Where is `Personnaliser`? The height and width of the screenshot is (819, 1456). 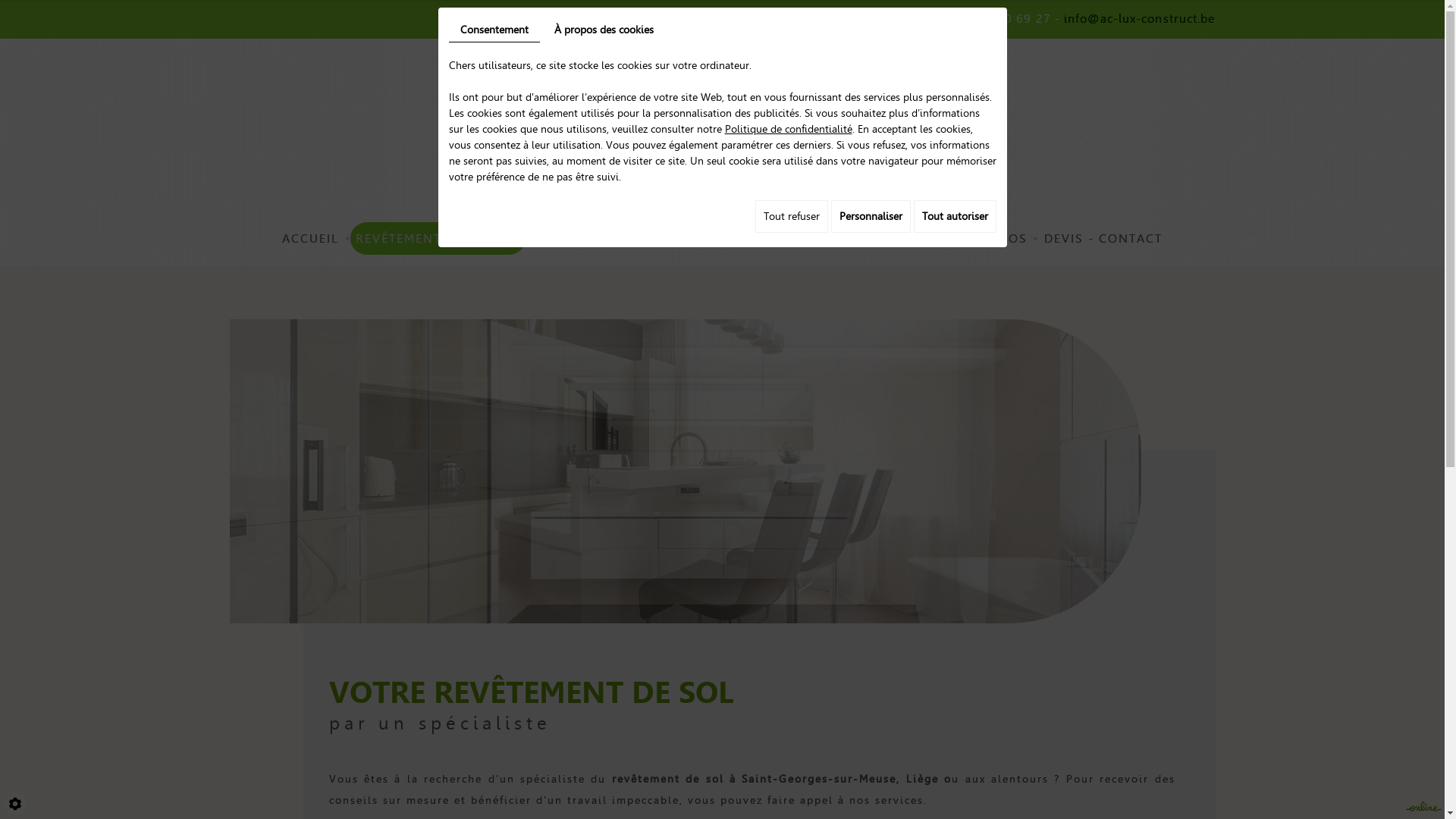
Personnaliser is located at coordinates (871, 217).